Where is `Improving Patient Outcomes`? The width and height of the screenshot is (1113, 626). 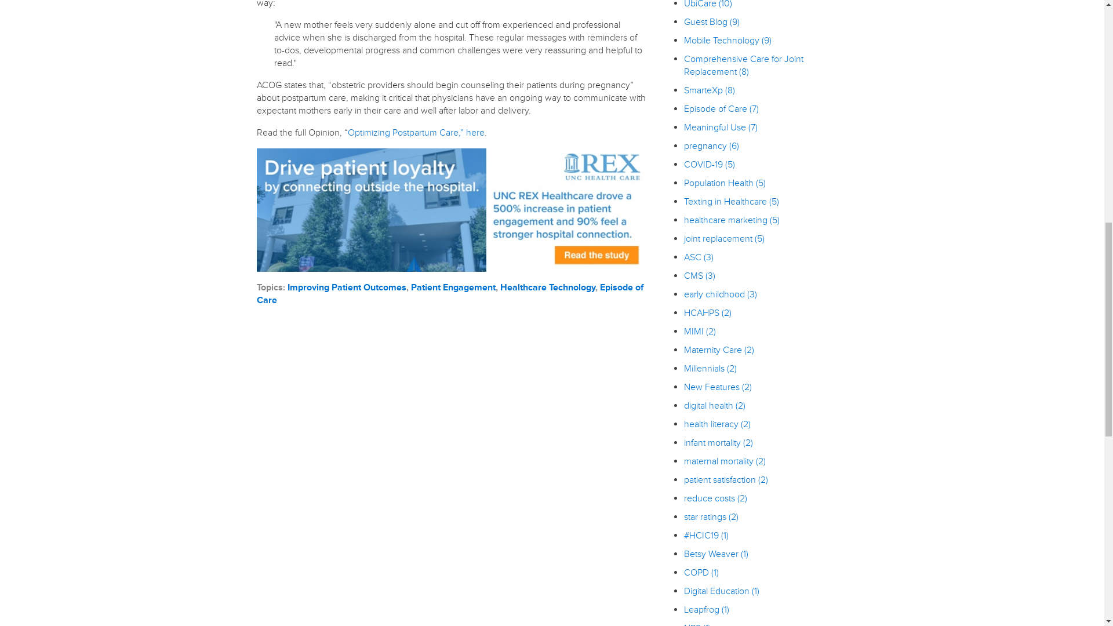
Improving Patient Outcomes is located at coordinates (347, 287).